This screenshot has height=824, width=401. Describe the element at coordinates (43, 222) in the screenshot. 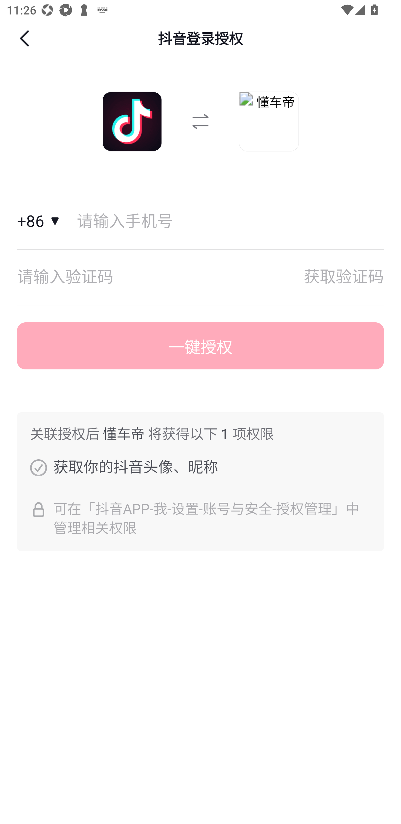

I see `国家和地区+86` at that location.